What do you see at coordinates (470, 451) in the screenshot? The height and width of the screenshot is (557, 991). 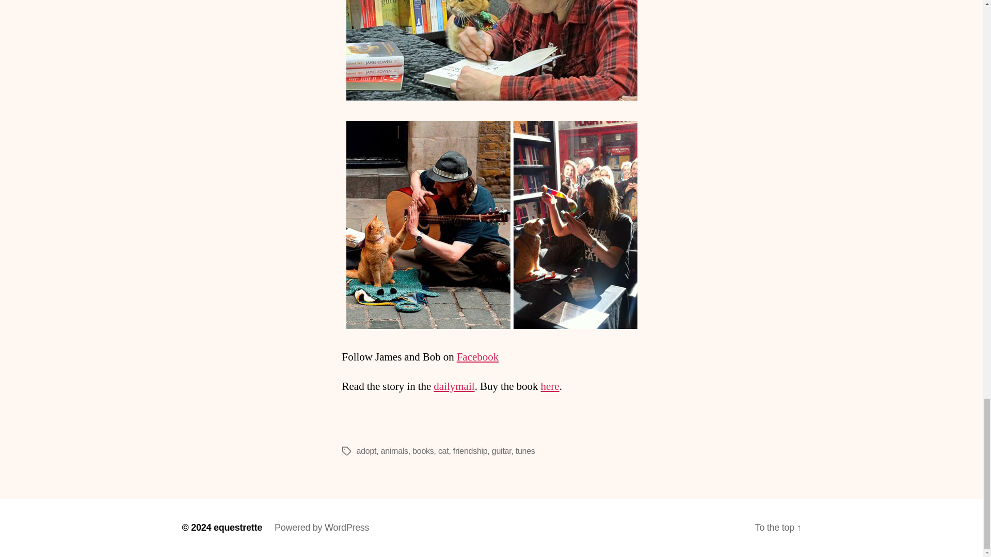 I see `friendship` at bounding box center [470, 451].